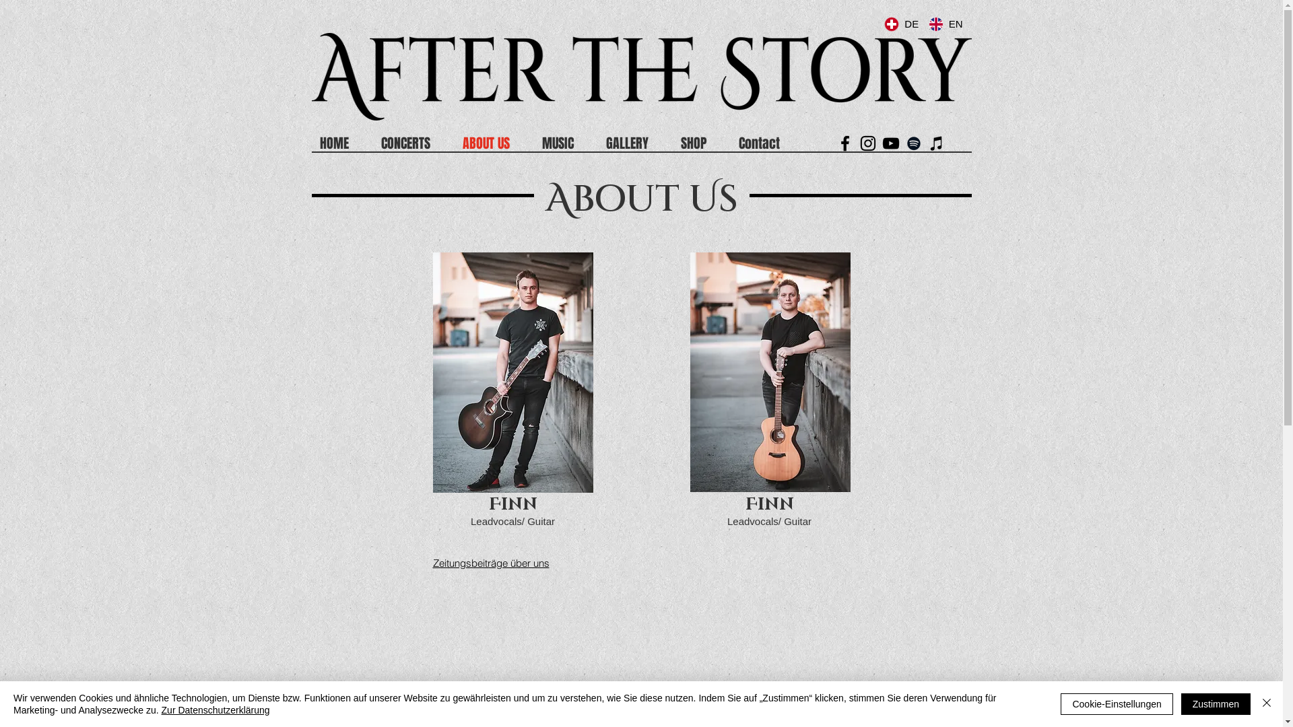 The height and width of the screenshot is (727, 1293). I want to click on Zustimmen, so click(1216, 704).